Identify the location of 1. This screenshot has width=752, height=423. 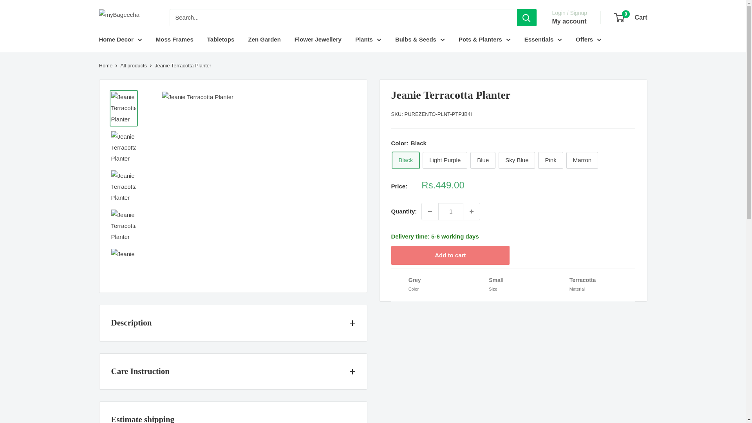
(450, 211).